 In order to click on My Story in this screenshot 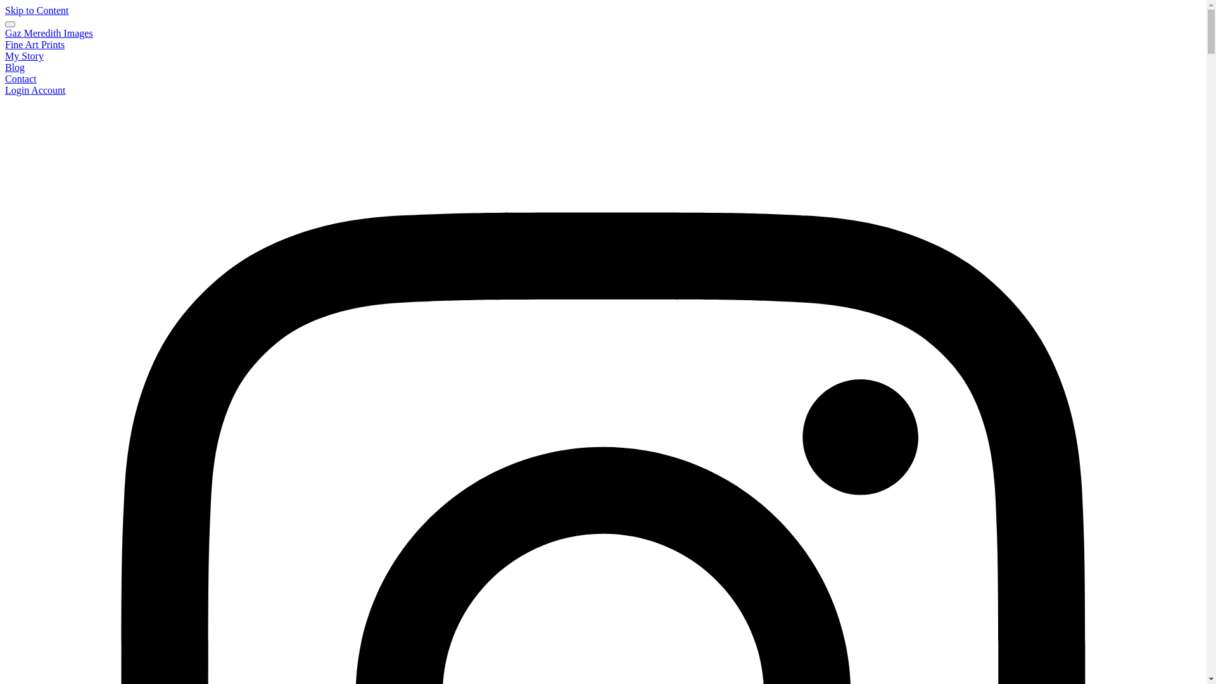, I will do `click(24, 56)`.